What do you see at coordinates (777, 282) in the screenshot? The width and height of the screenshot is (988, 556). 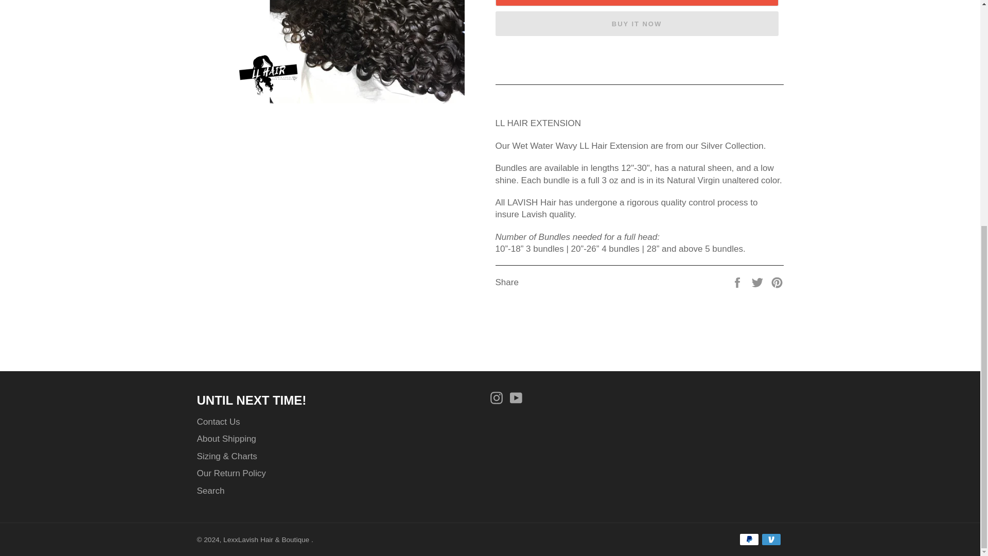 I see `Pin on Pinterest` at bounding box center [777, 282].